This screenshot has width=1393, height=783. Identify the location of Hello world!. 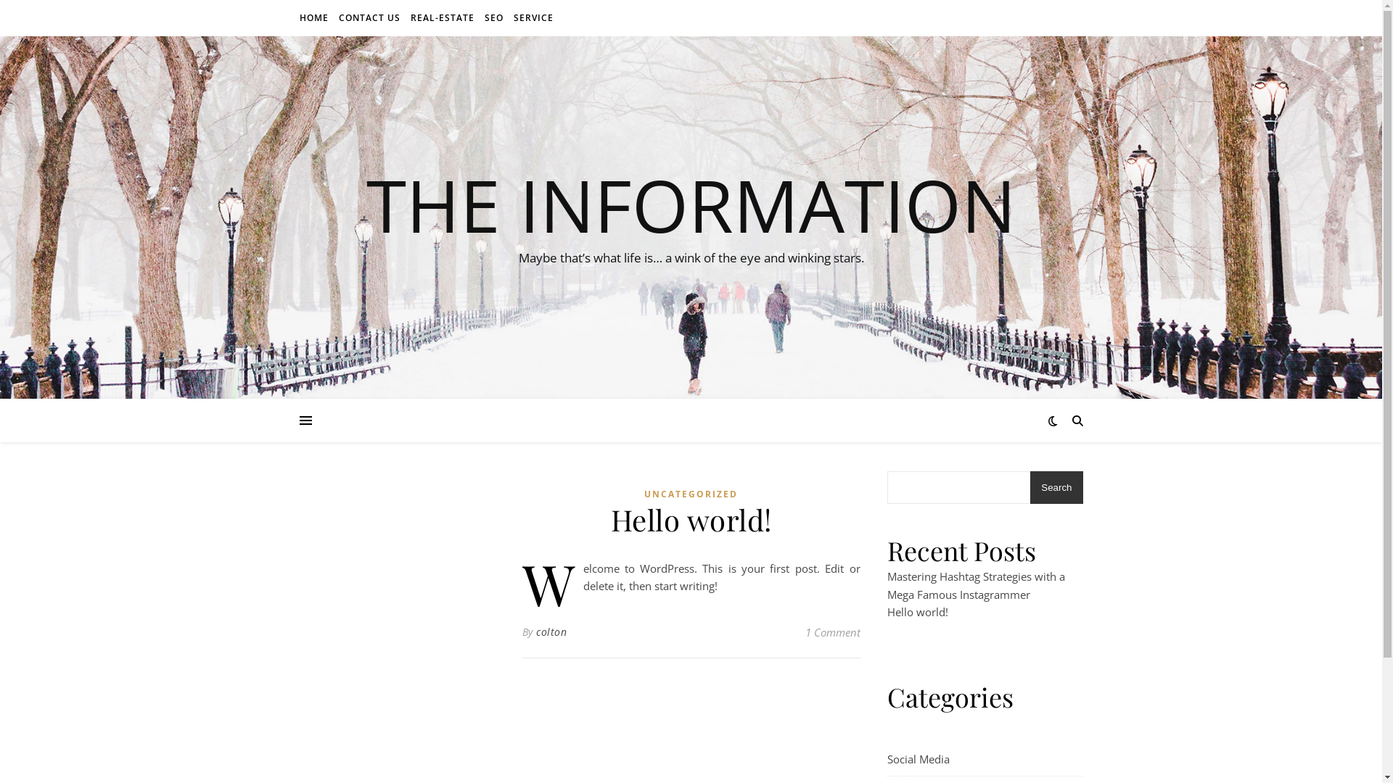
(917, 612).